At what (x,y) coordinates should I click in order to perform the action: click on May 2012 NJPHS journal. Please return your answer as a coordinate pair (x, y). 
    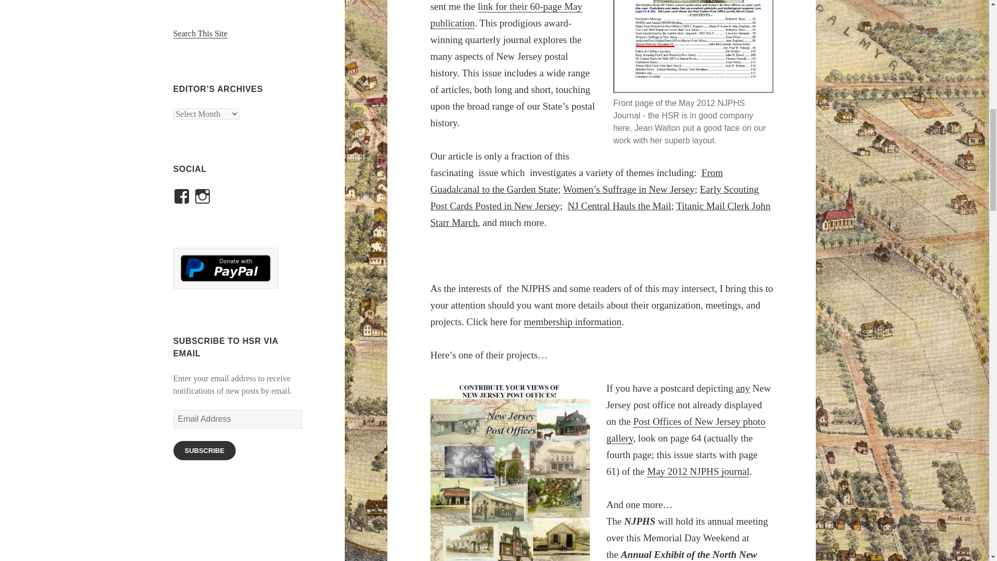
    Looking at the image, I should click on (698, 472).